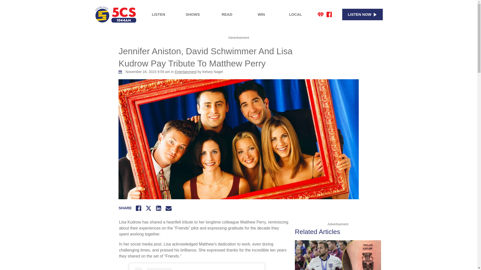  What do you see at coordinates (192, 14) in the screenshot?
I see `SHOWS` at bounding box center [192, 14].